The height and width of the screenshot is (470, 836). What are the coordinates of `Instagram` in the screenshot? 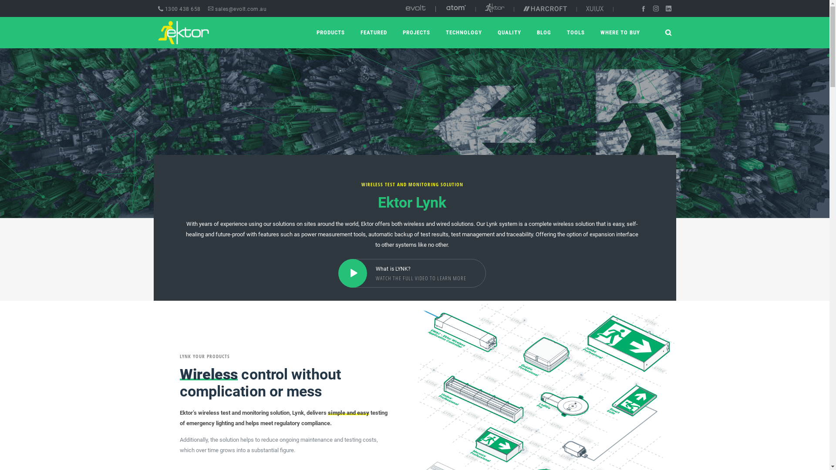 It's located at (656, 9).